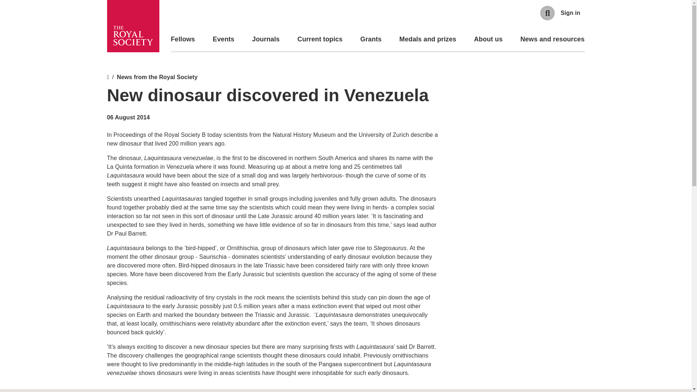 The height and width of the screenshot is (392, 697). Describe the element at coordinates (319, 39) in the screenshot. I see `Current topics` at that location.